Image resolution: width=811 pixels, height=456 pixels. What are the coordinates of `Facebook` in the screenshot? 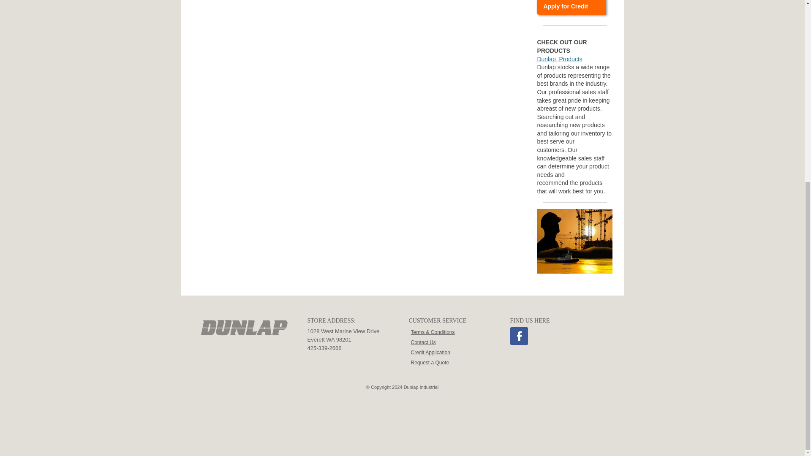 It's located at (519, 336).